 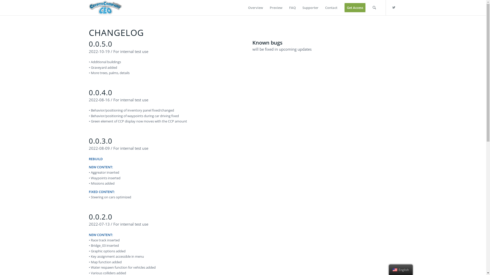 What do you see at coordinates (310, 8) in the screenshot?
I see `Supporter` at bounding box center [310, 8].